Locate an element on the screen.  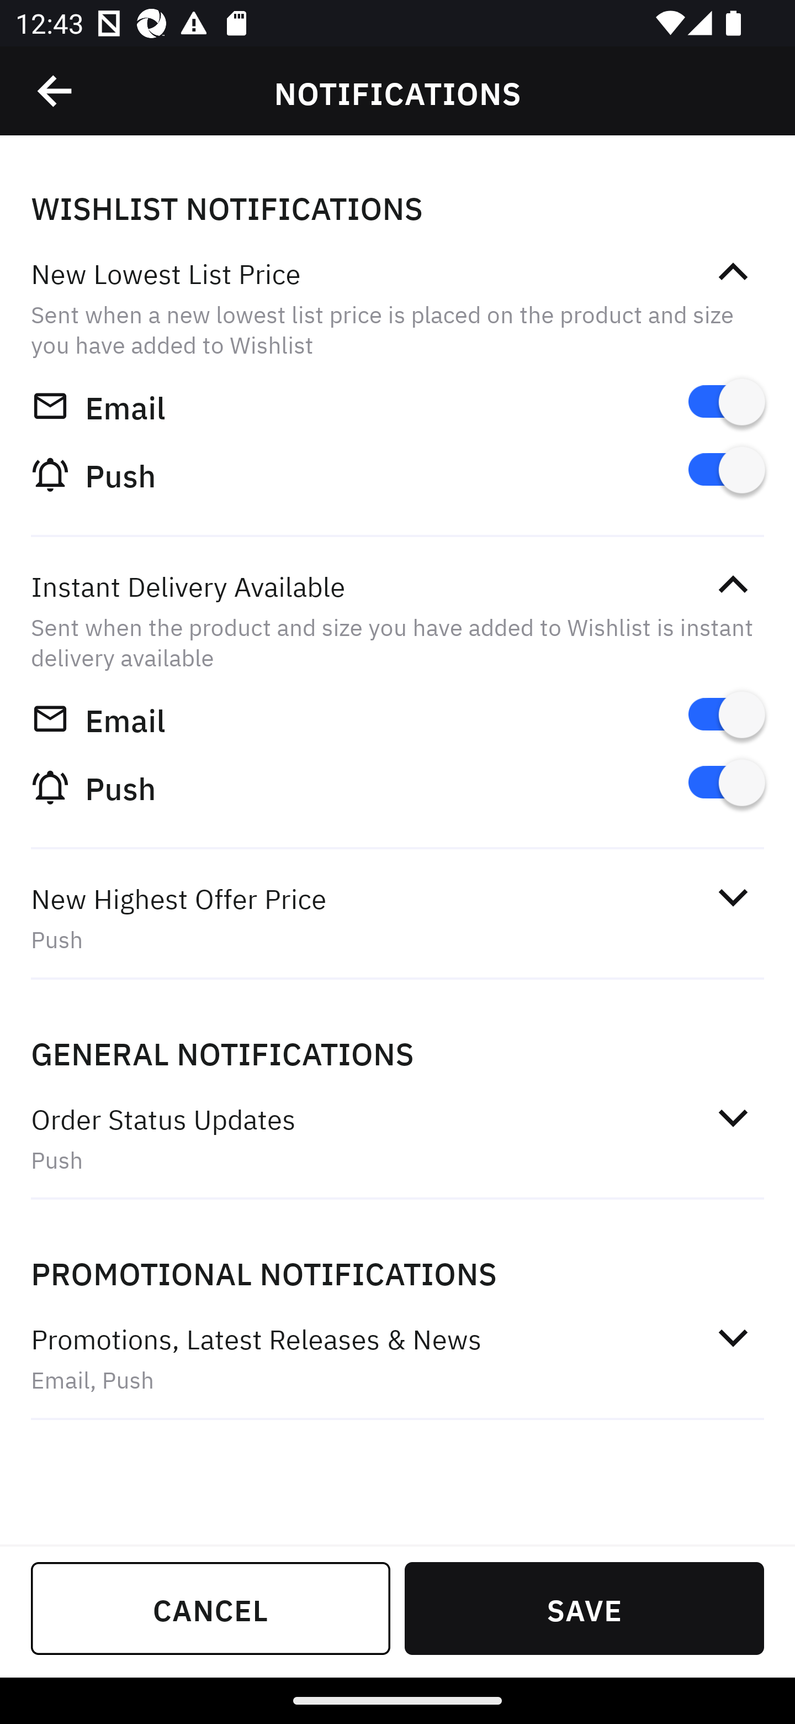
 is located at coordinates (733, 585).